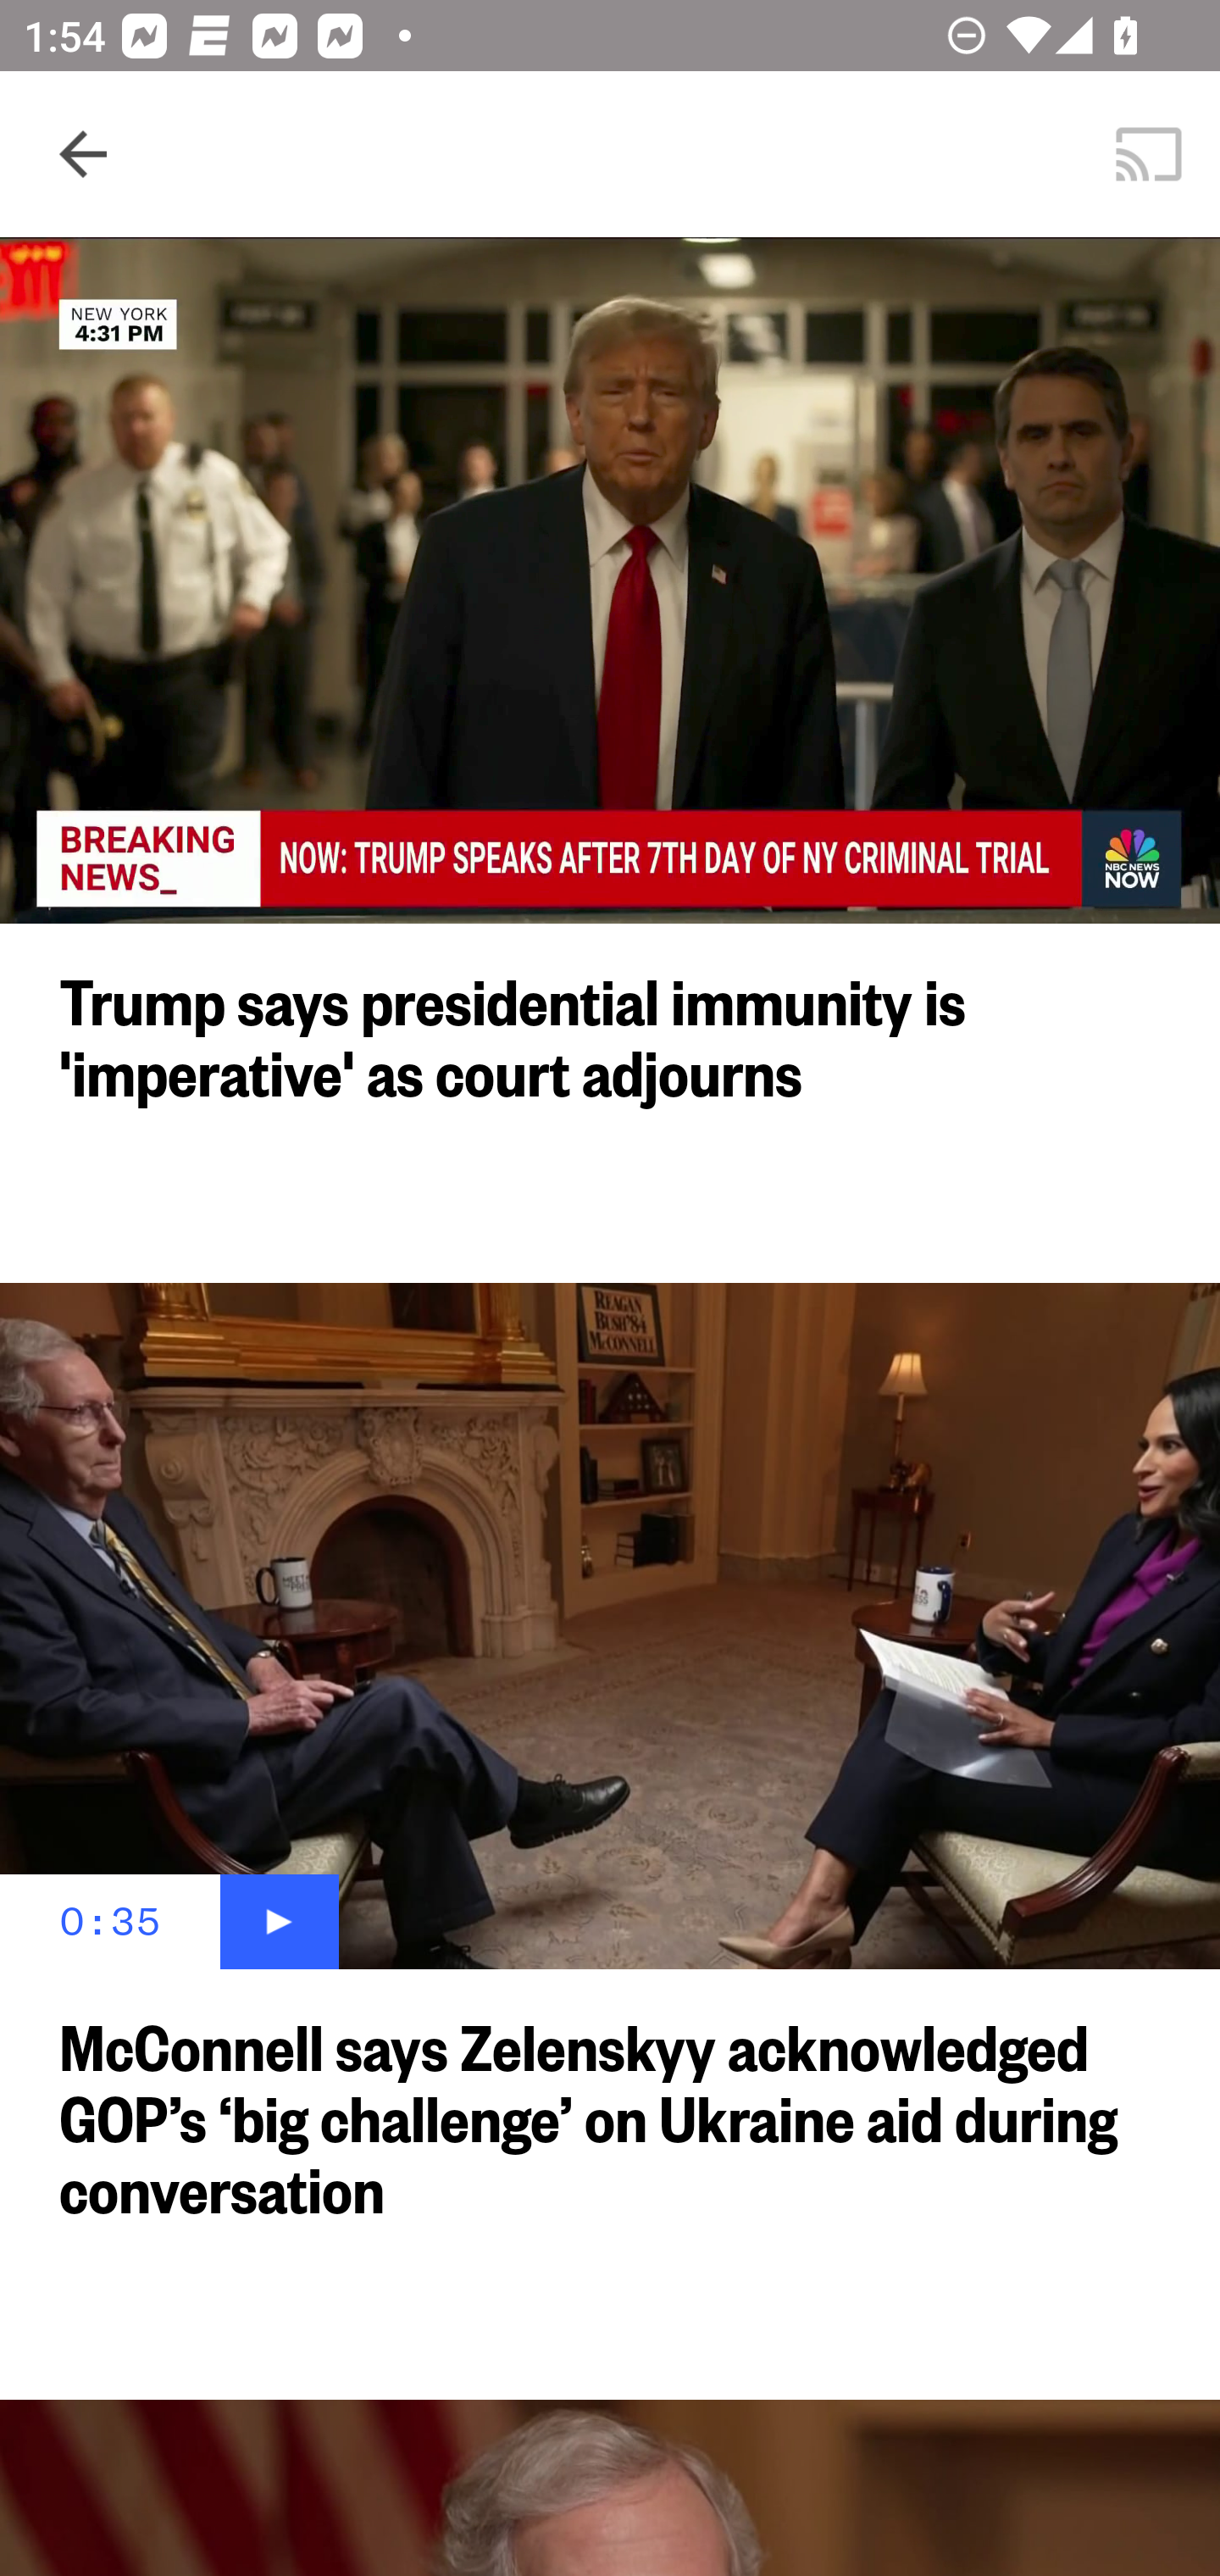 This screenshot has width=1220, height=2576. I want to click on Cast. Disconnected, so click(1149, 154).